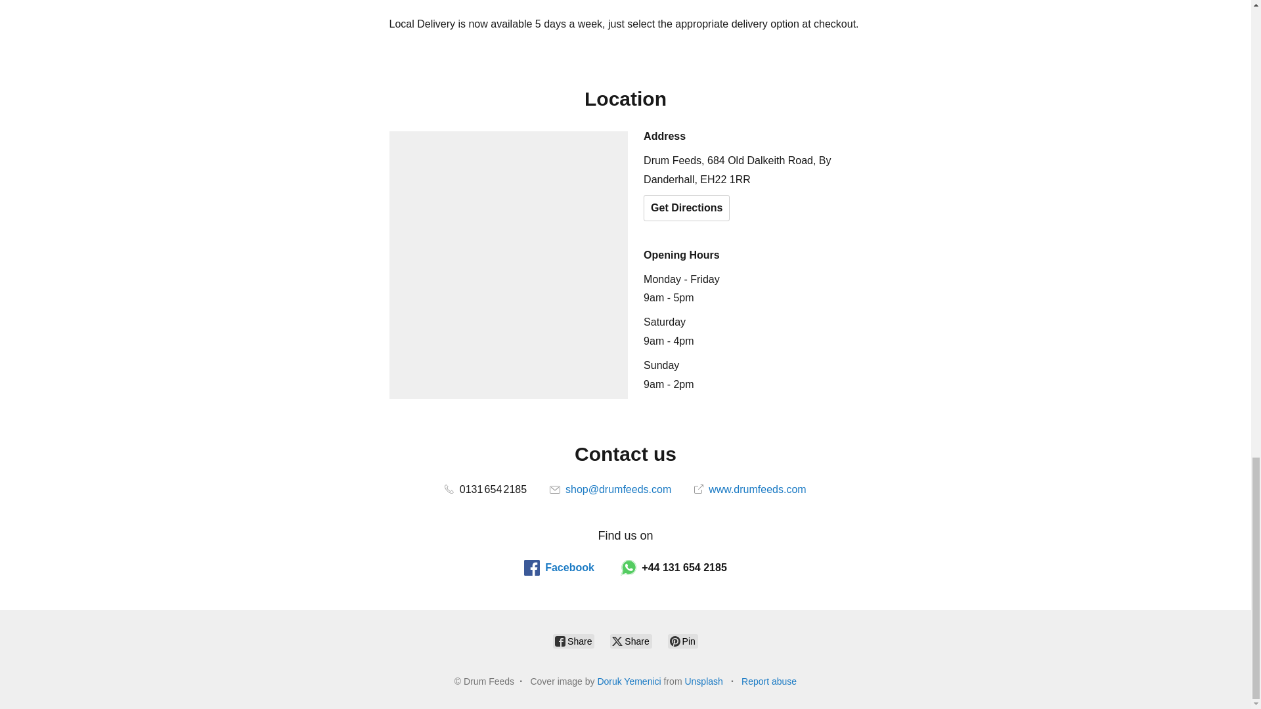 This screenshot has width=1261, height=709. What do you see at coordinates (508, 265) in the screenshot?
I see `Location on map` at bounding box center [508, 265].